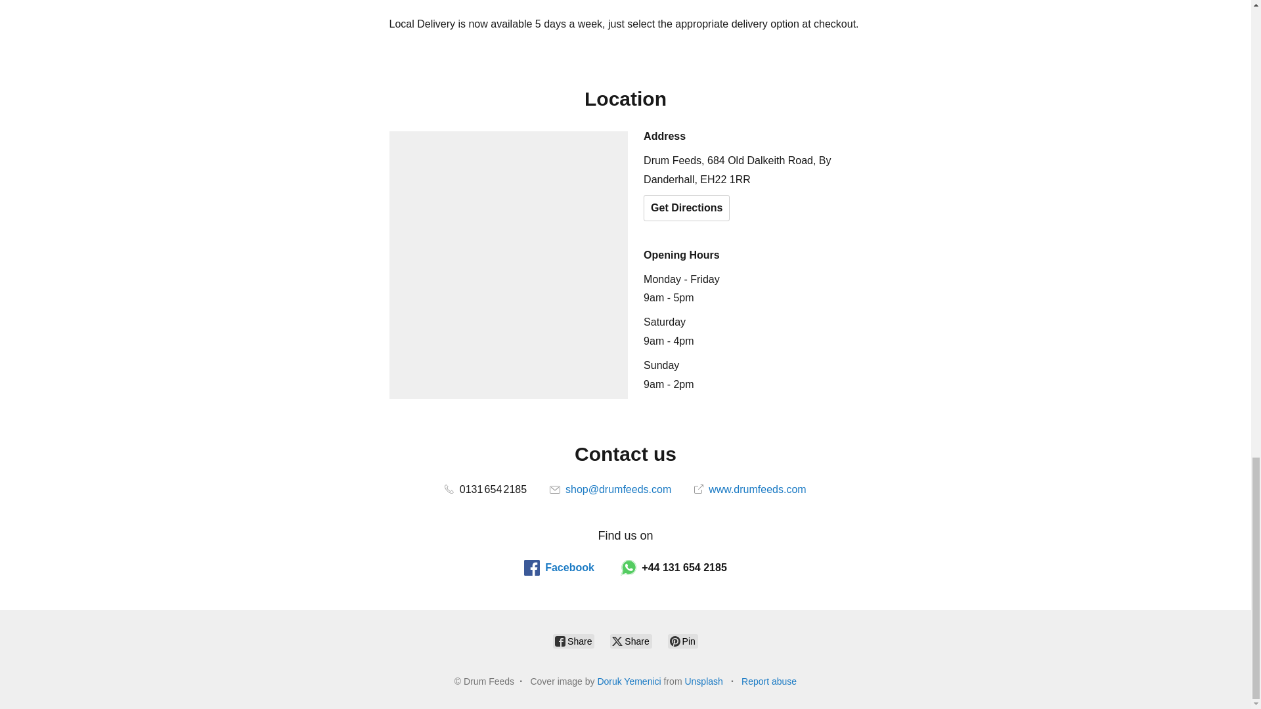 This screenshot has width=1261, height=709. What do you see at coordinates (508, 265) in the screenshot?
I see `Location on map` at bounding box center [508, 265].